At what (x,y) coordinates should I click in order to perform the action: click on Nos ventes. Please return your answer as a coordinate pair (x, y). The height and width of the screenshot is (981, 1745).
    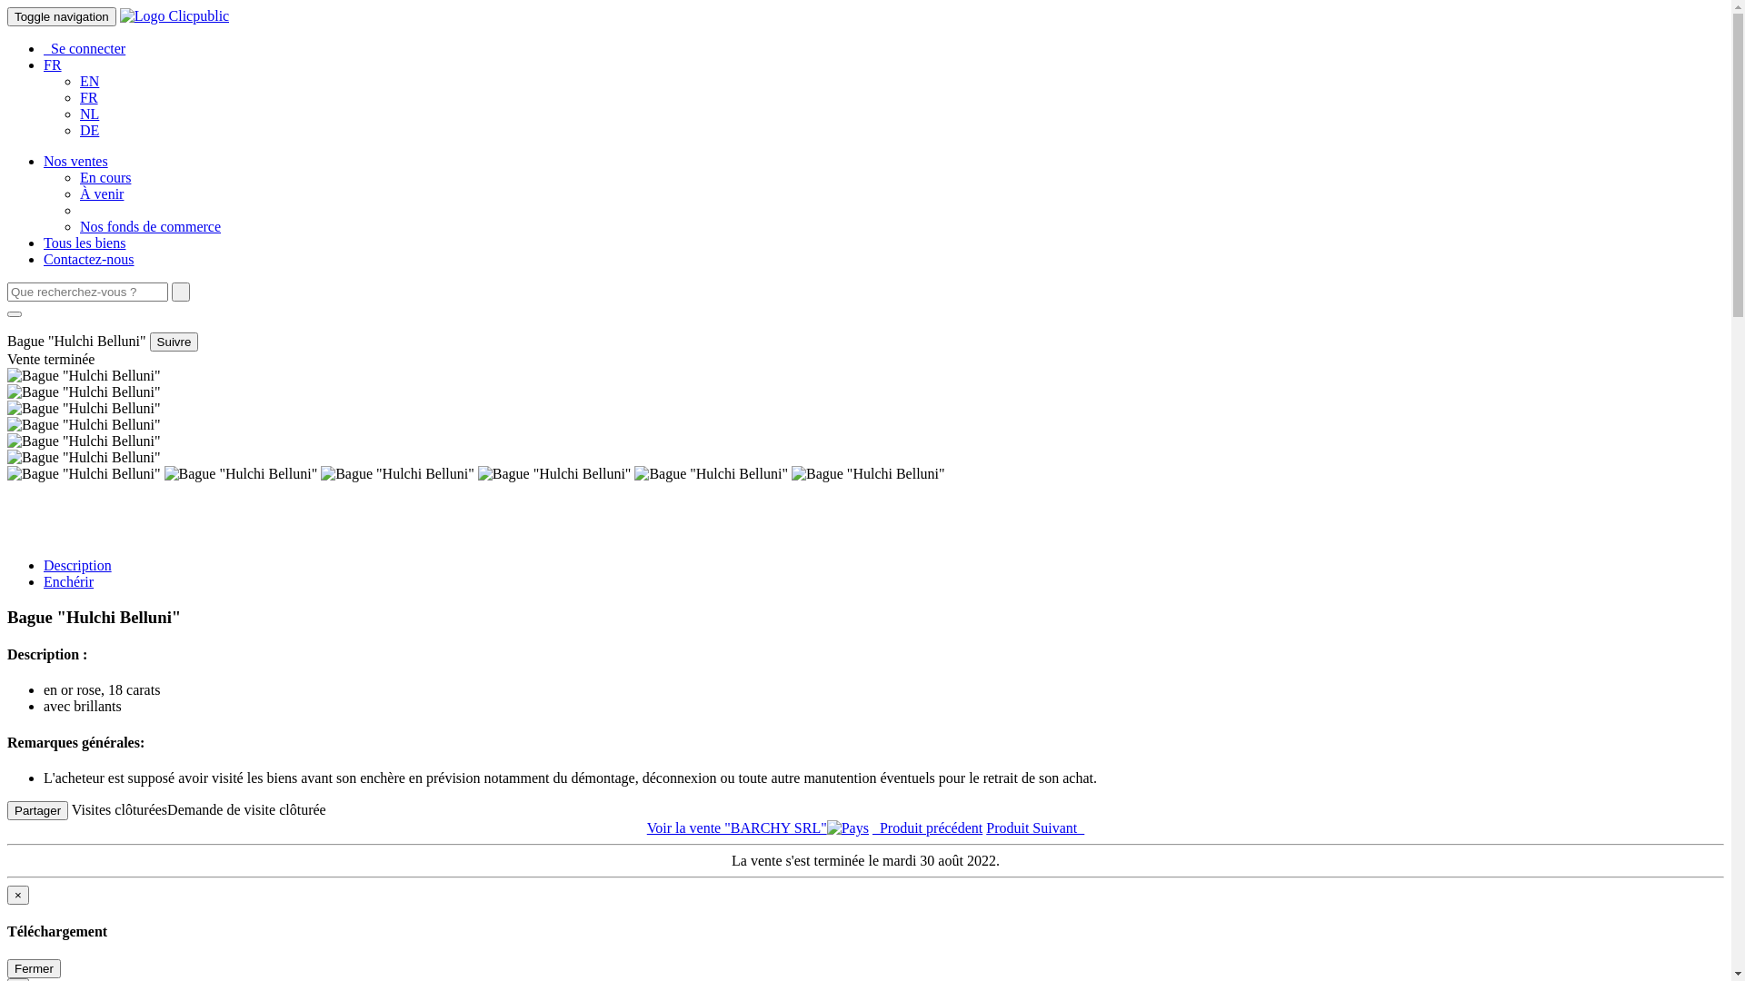
    Looking at the image, I should click on (76, 162).